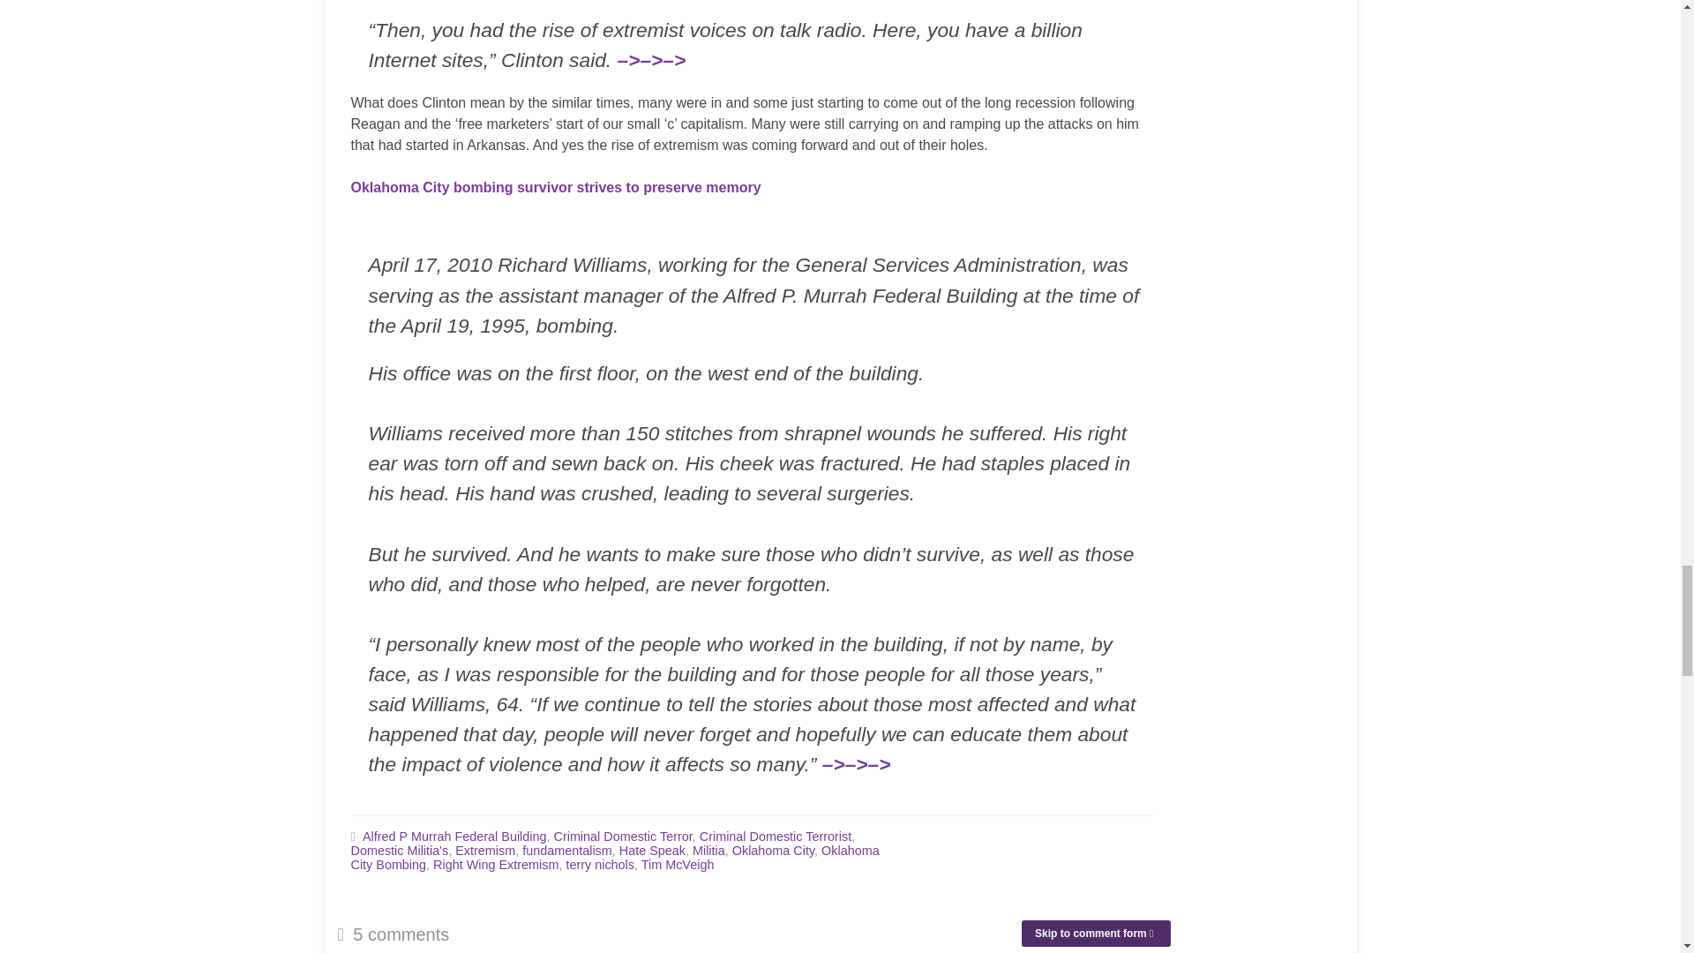  What do you see at coordinates (566, 851) in the screenshot?
I see `fundamentalism` at bounding box center [566, 851].